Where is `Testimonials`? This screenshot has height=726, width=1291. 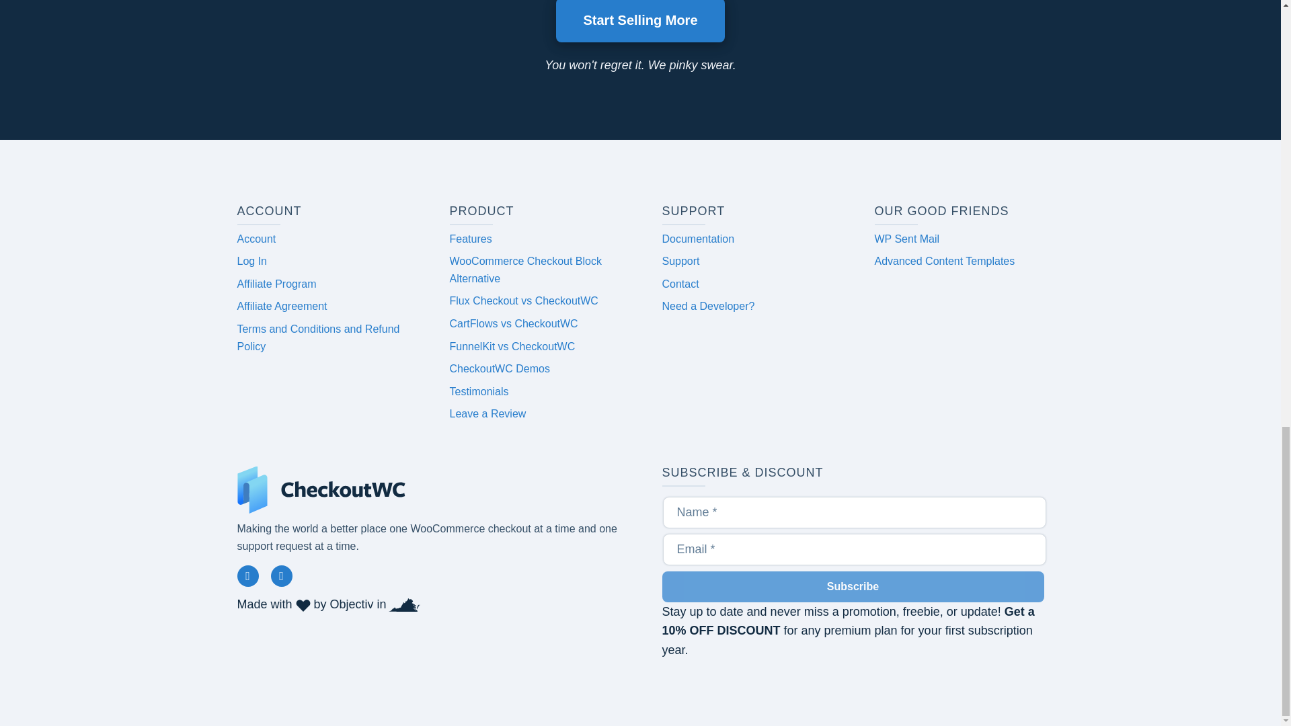
Testimonials is located at coordinates (479, 391).